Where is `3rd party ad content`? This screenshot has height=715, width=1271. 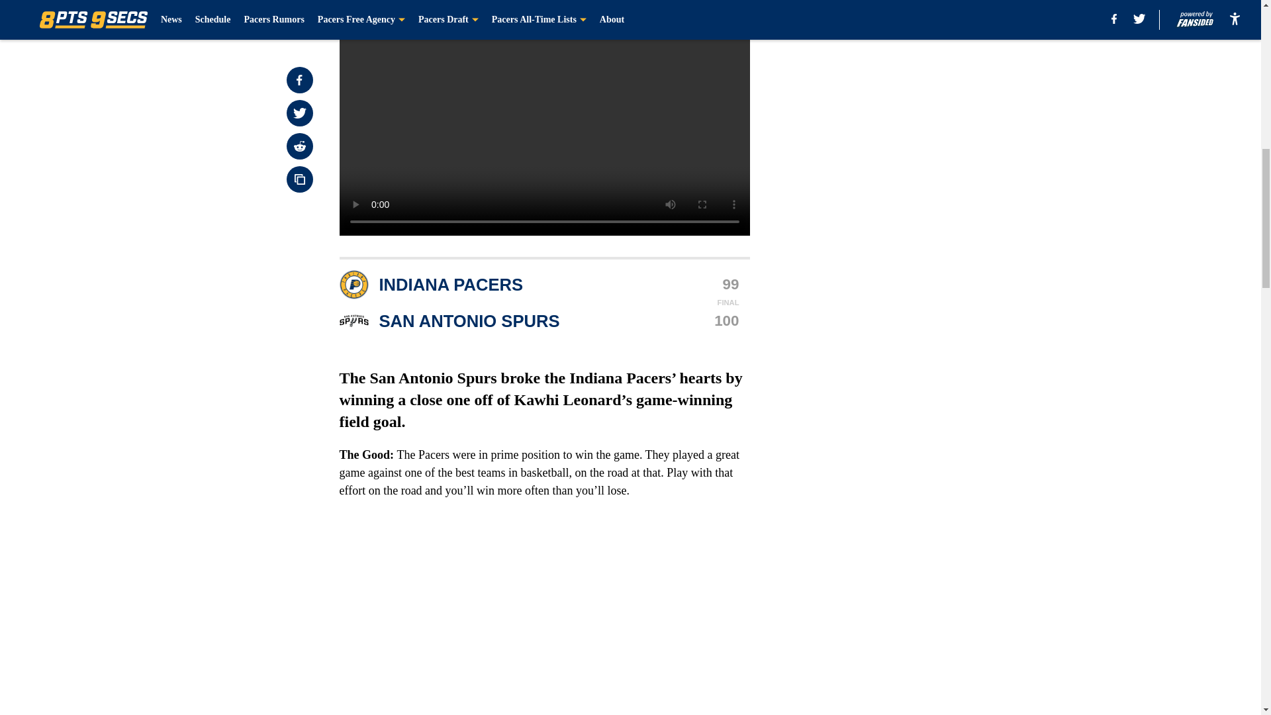
3rd party ad content is located at coordinates (915, 87).